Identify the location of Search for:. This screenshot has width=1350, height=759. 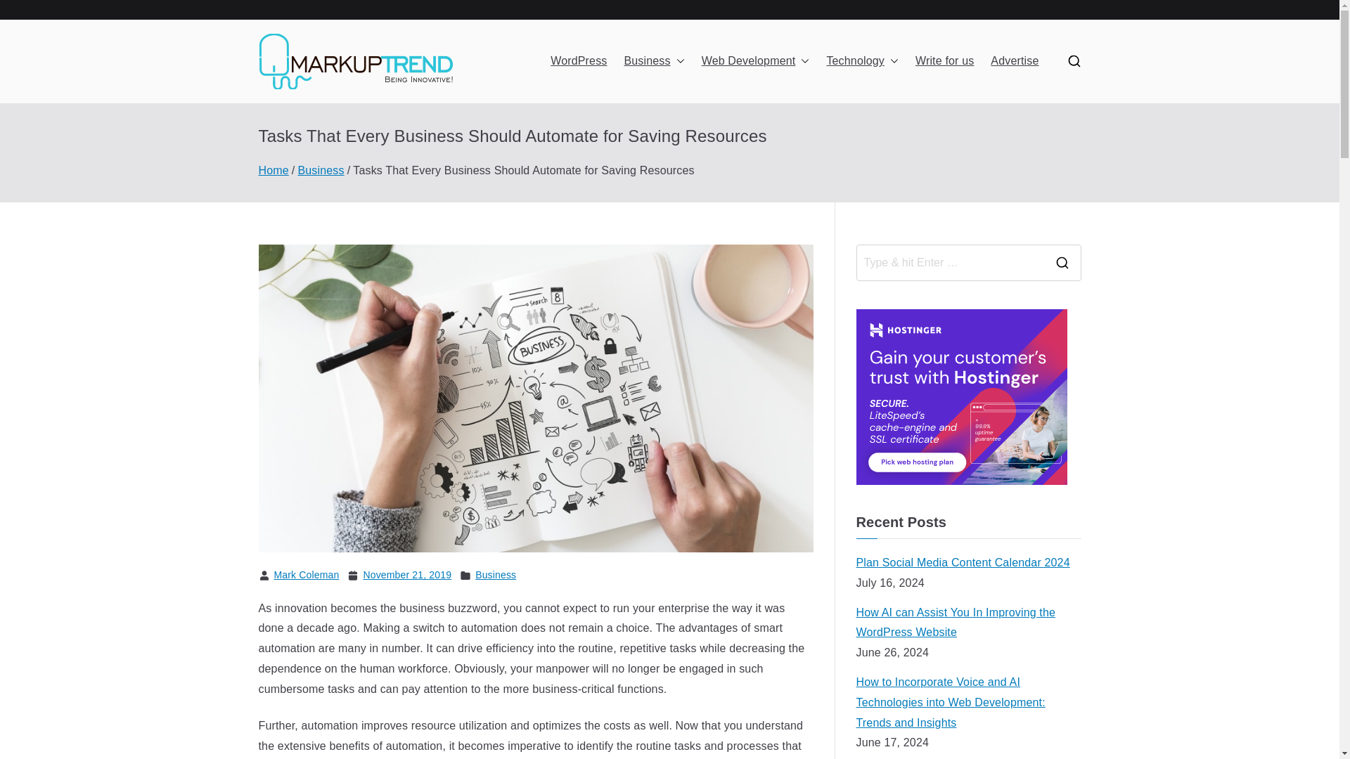
(949, 262).